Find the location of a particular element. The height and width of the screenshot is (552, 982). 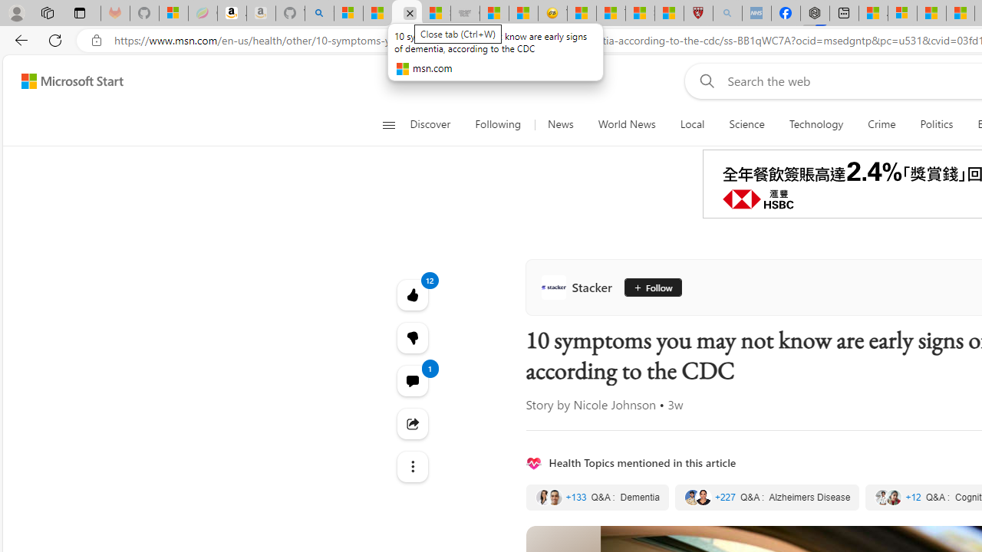

Politics is located at coordinates (936, 124).